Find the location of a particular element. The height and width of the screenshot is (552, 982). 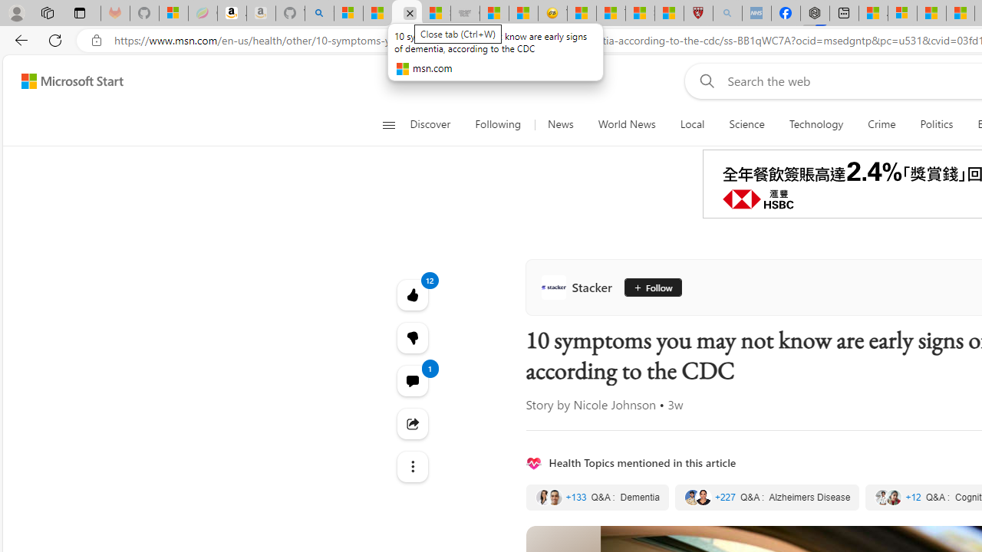

Politics is located at coordinates (936, 124).